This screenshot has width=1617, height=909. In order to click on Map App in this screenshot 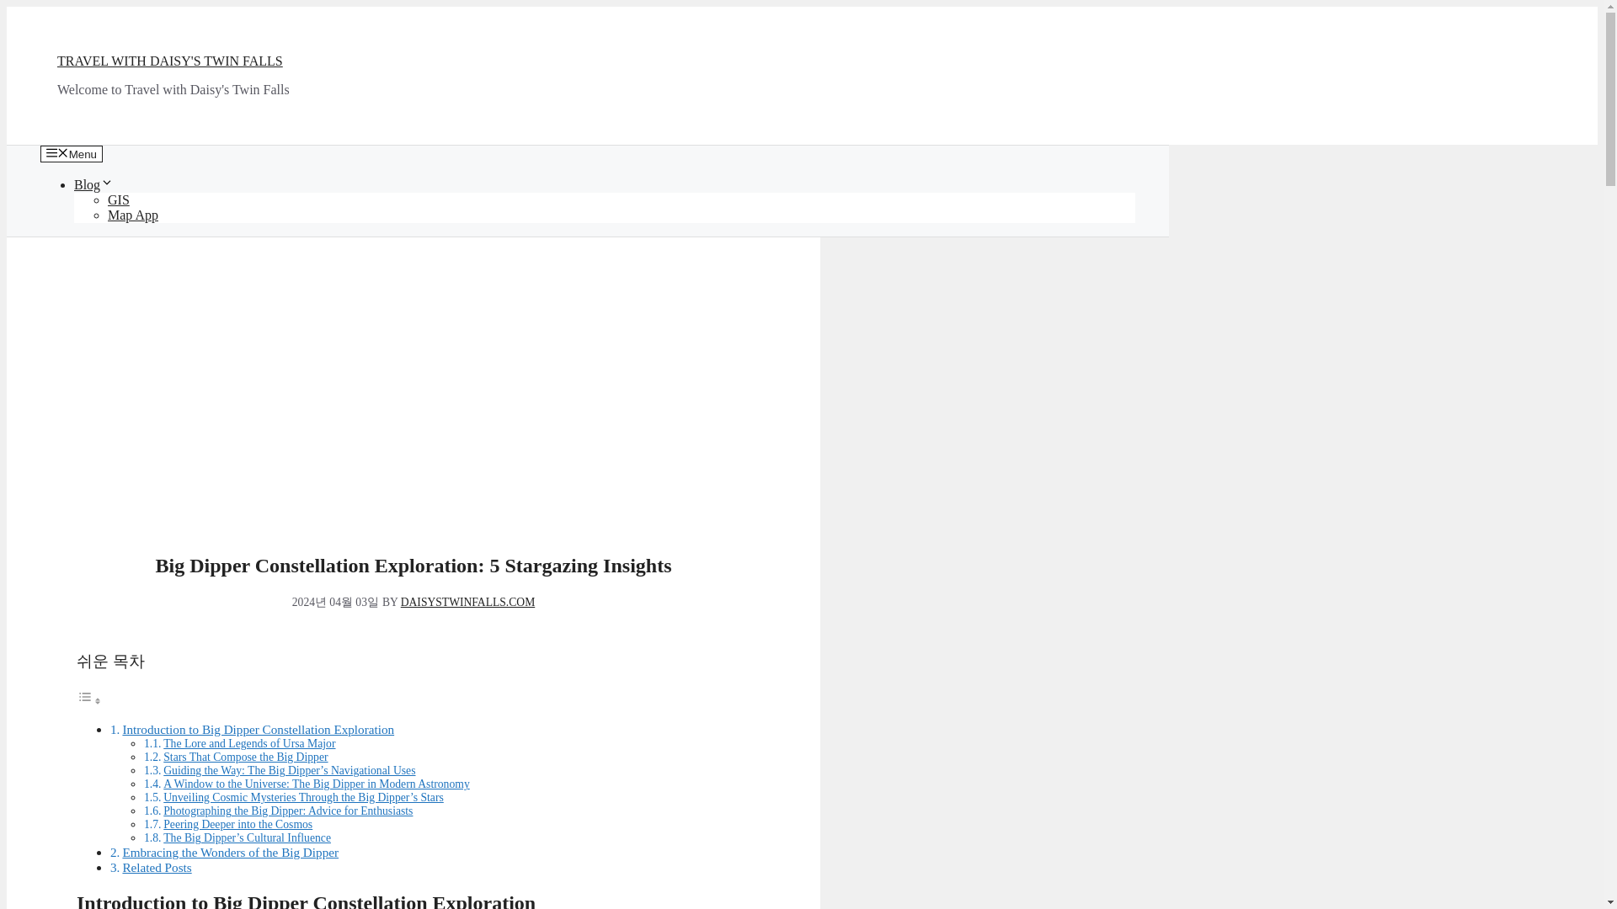, I will do `click(133, 215)`.